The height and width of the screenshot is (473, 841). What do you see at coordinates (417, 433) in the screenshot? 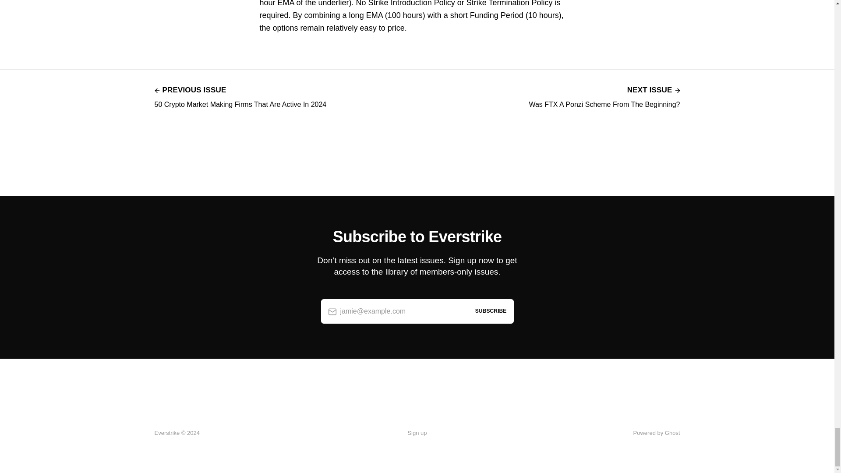
I see `Sign up` at bounding box center [417, 433].